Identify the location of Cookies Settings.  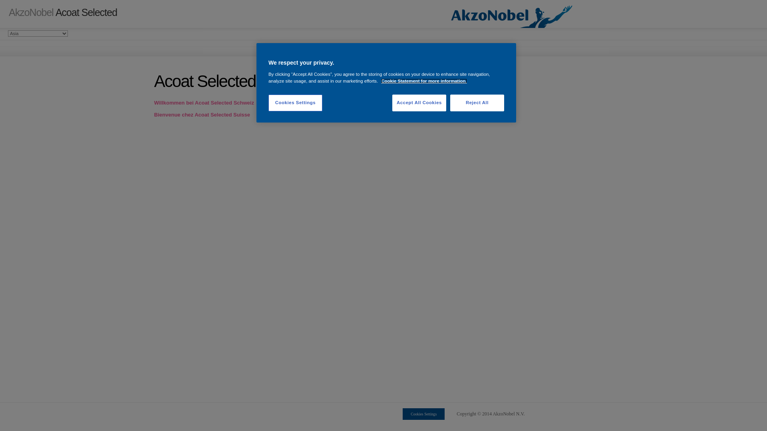
(296, 103).